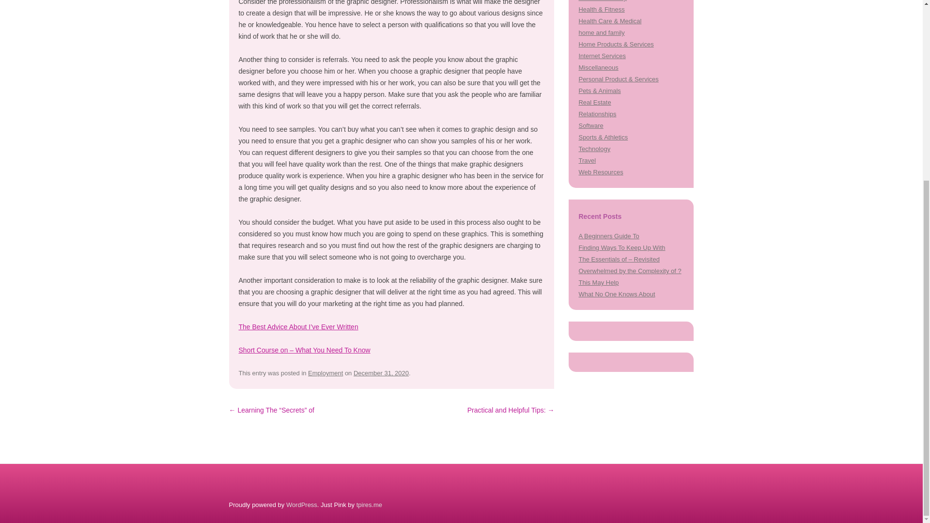  What do you see at coordinates (595, 103) in the screenshot?
I see `Real Estate` at bounding box center [595, 103].